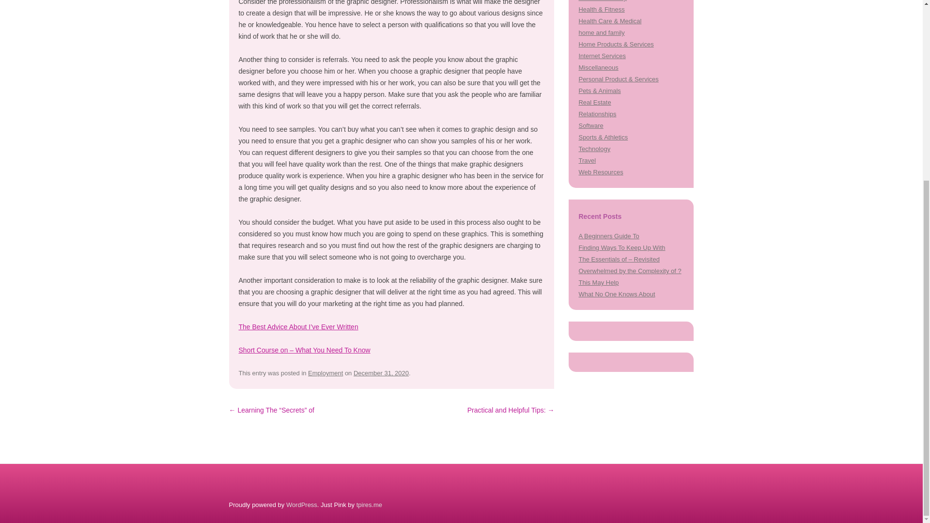  What do you see at coordinates (595, 103) in the screenshot?
I see `Real Estate` at bounding box center [595, 103].